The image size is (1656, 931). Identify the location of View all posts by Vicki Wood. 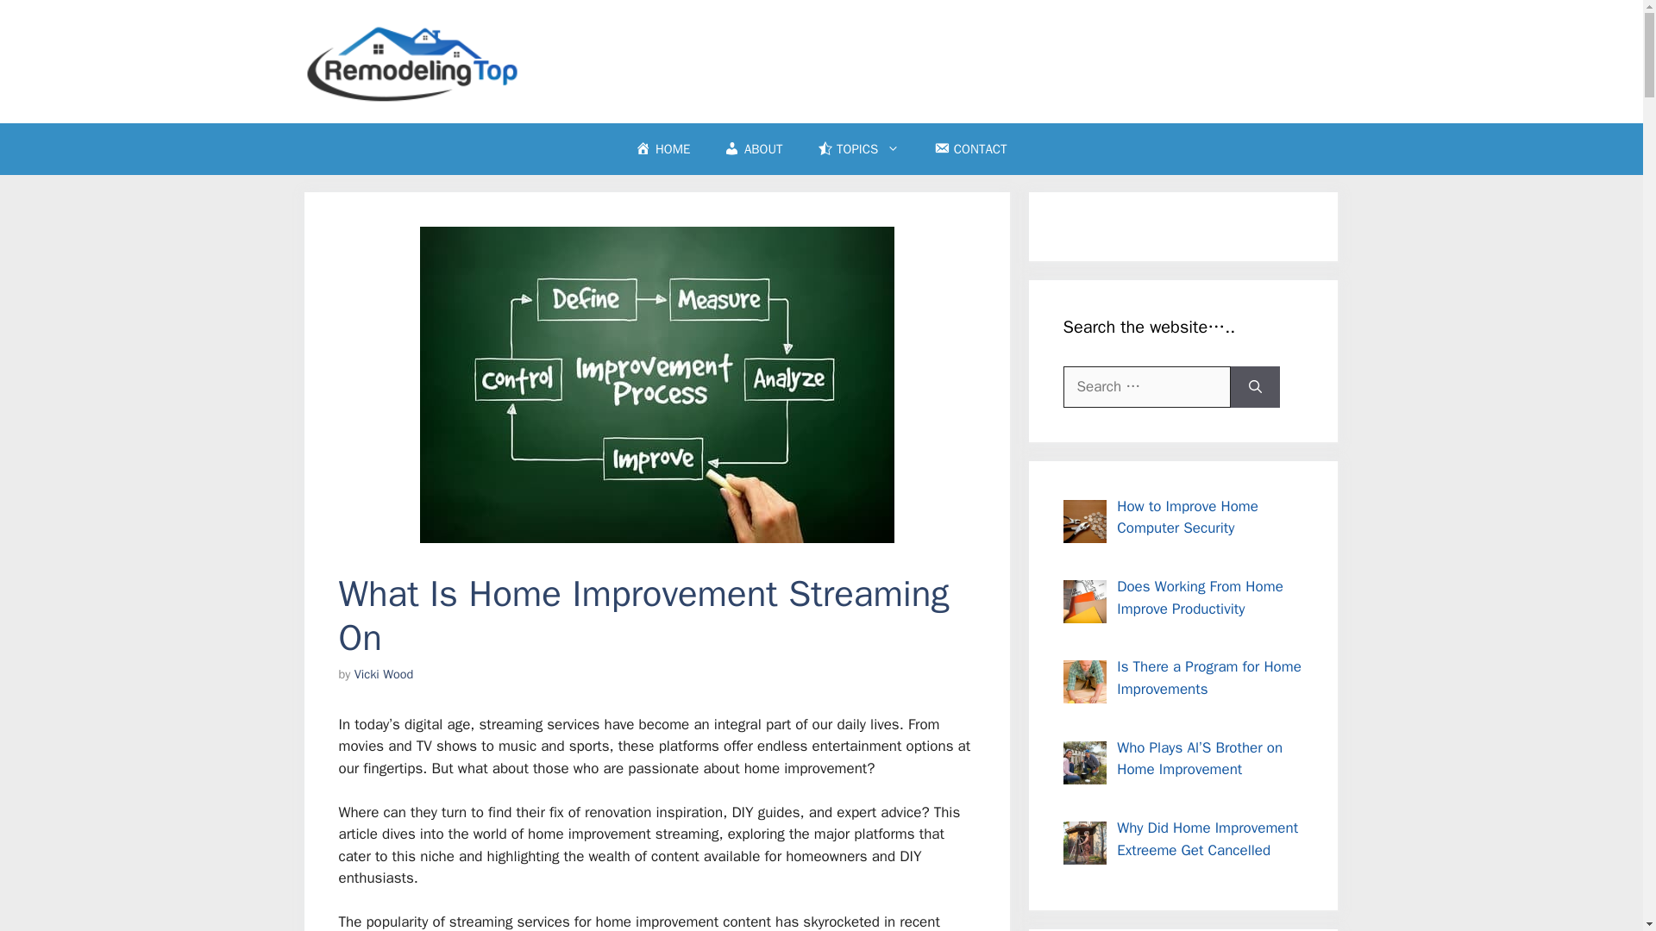
(384, 674).